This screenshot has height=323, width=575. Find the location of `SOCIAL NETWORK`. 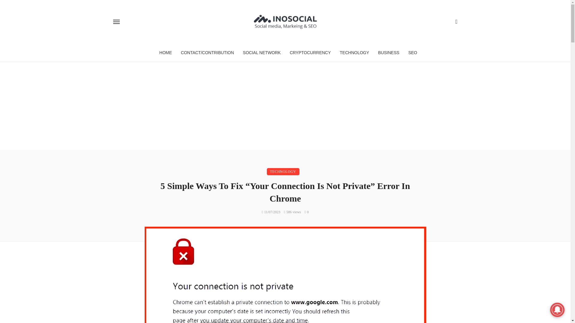

SOCIAL NETWORK is located at coordinates (262, 53).